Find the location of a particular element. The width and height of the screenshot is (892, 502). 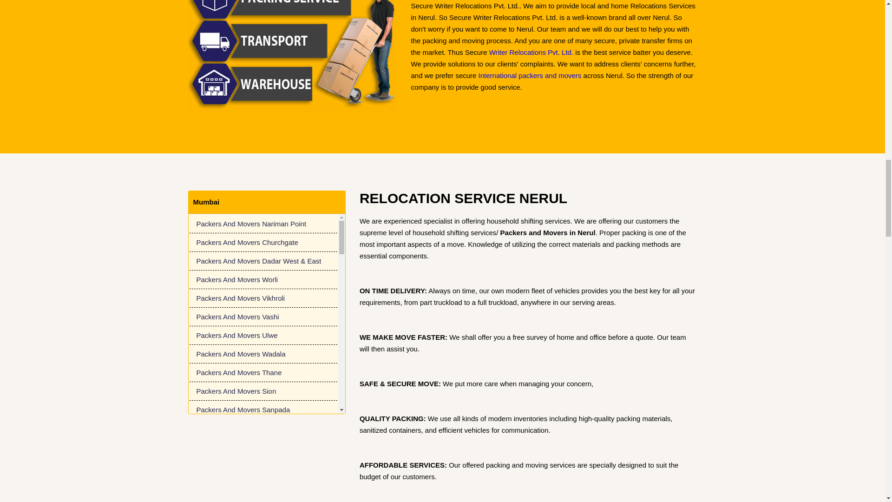

Packers And Movers Nariman Point is located at coordinates (263, 224).